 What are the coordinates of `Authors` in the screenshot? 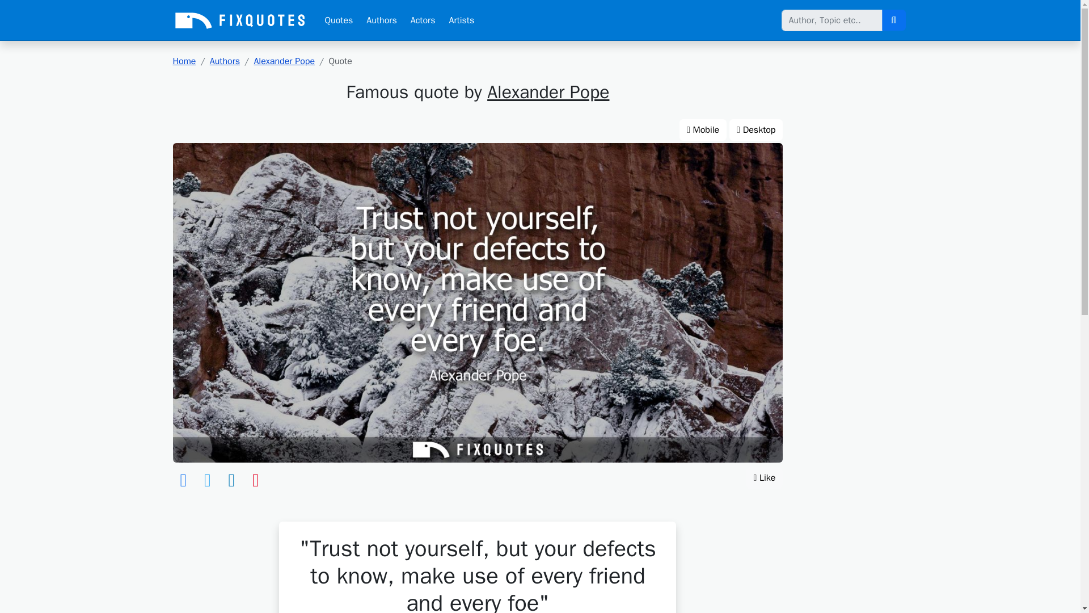 It's located at (381, 20).